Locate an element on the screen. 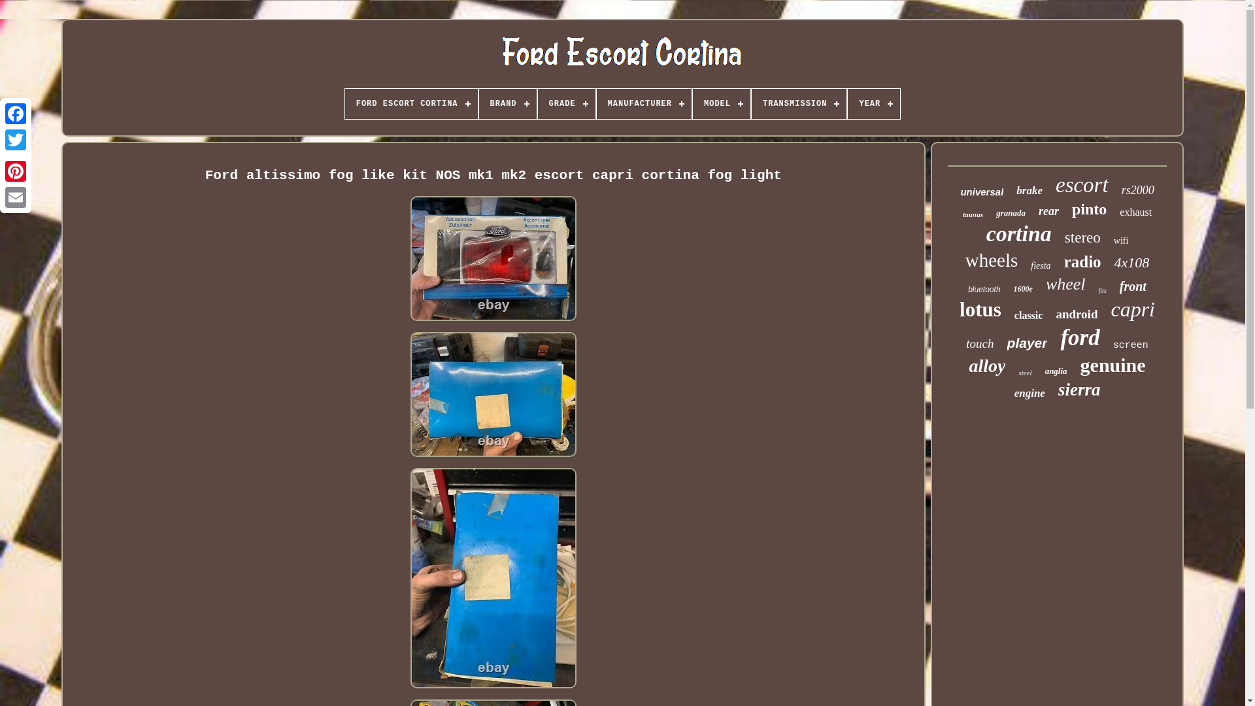 The width and height of the screenshot is (1255, 706). FORD ESCORT CORTINA is located at coordinates (412, 104).